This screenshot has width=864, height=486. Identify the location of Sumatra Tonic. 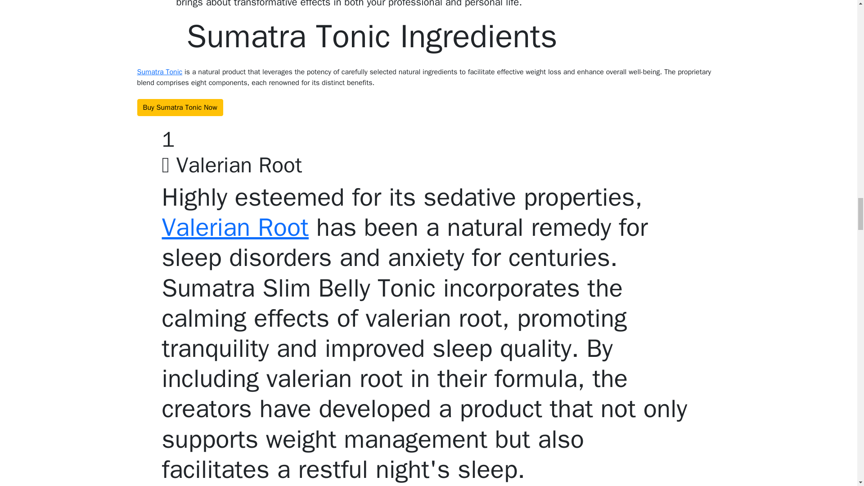
(159, 72).